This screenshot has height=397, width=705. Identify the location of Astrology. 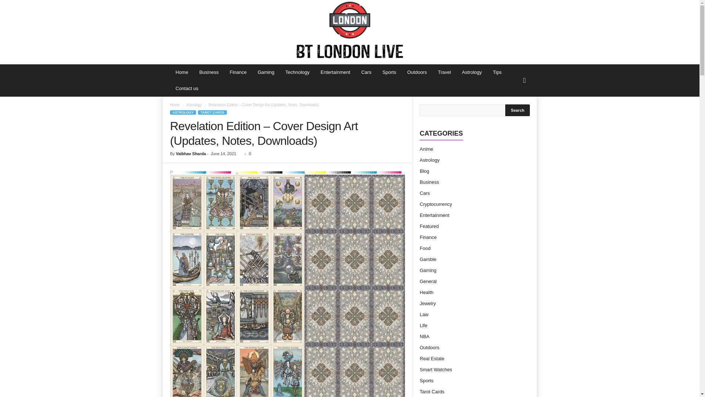
(471, 72).